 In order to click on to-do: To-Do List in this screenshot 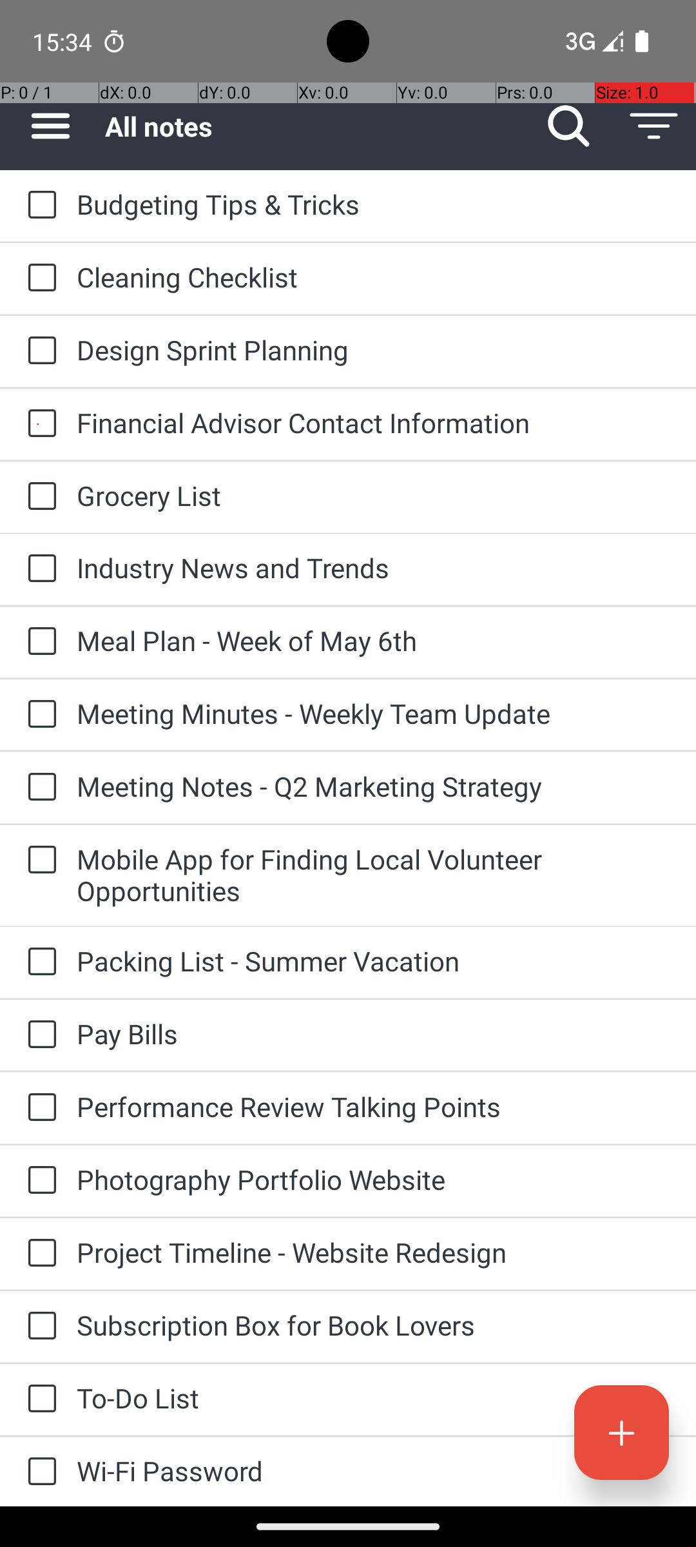, I will do `click(39, 1399)`.